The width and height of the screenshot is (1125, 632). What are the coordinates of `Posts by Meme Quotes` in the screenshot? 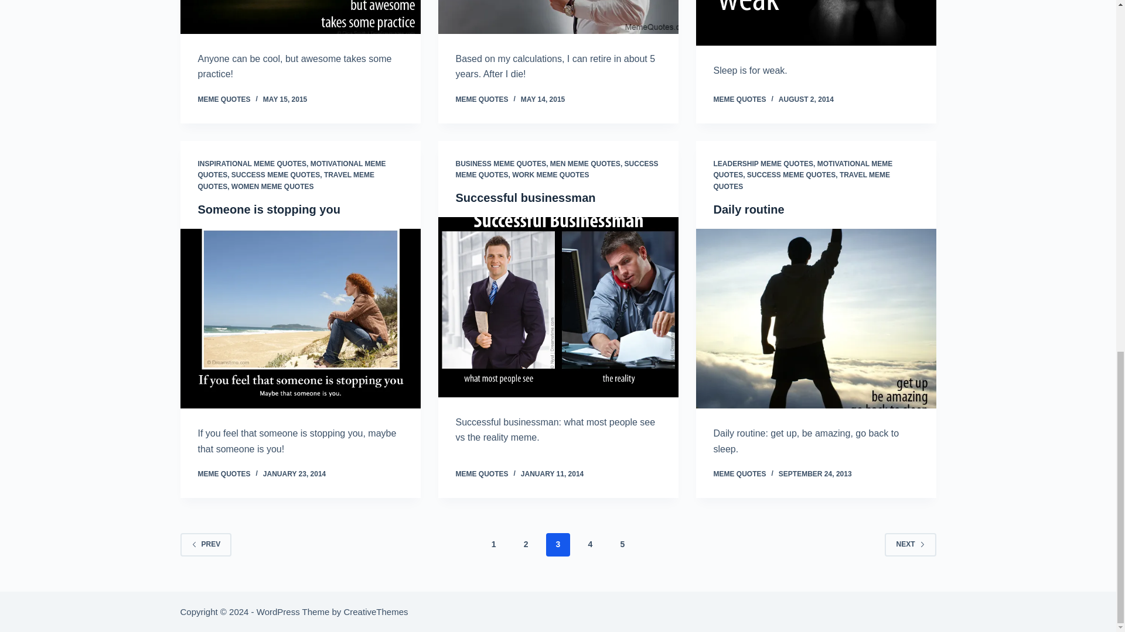 It's located at (482, 99).